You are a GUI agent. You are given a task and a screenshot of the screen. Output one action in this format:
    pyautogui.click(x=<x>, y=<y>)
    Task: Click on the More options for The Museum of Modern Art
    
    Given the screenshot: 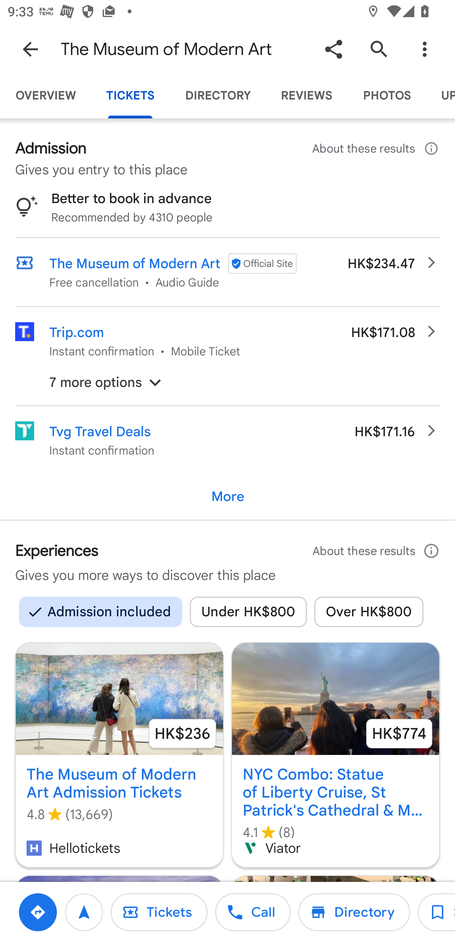 What is the action you would take?
    pyautogui.click(x=424, y=49)
    